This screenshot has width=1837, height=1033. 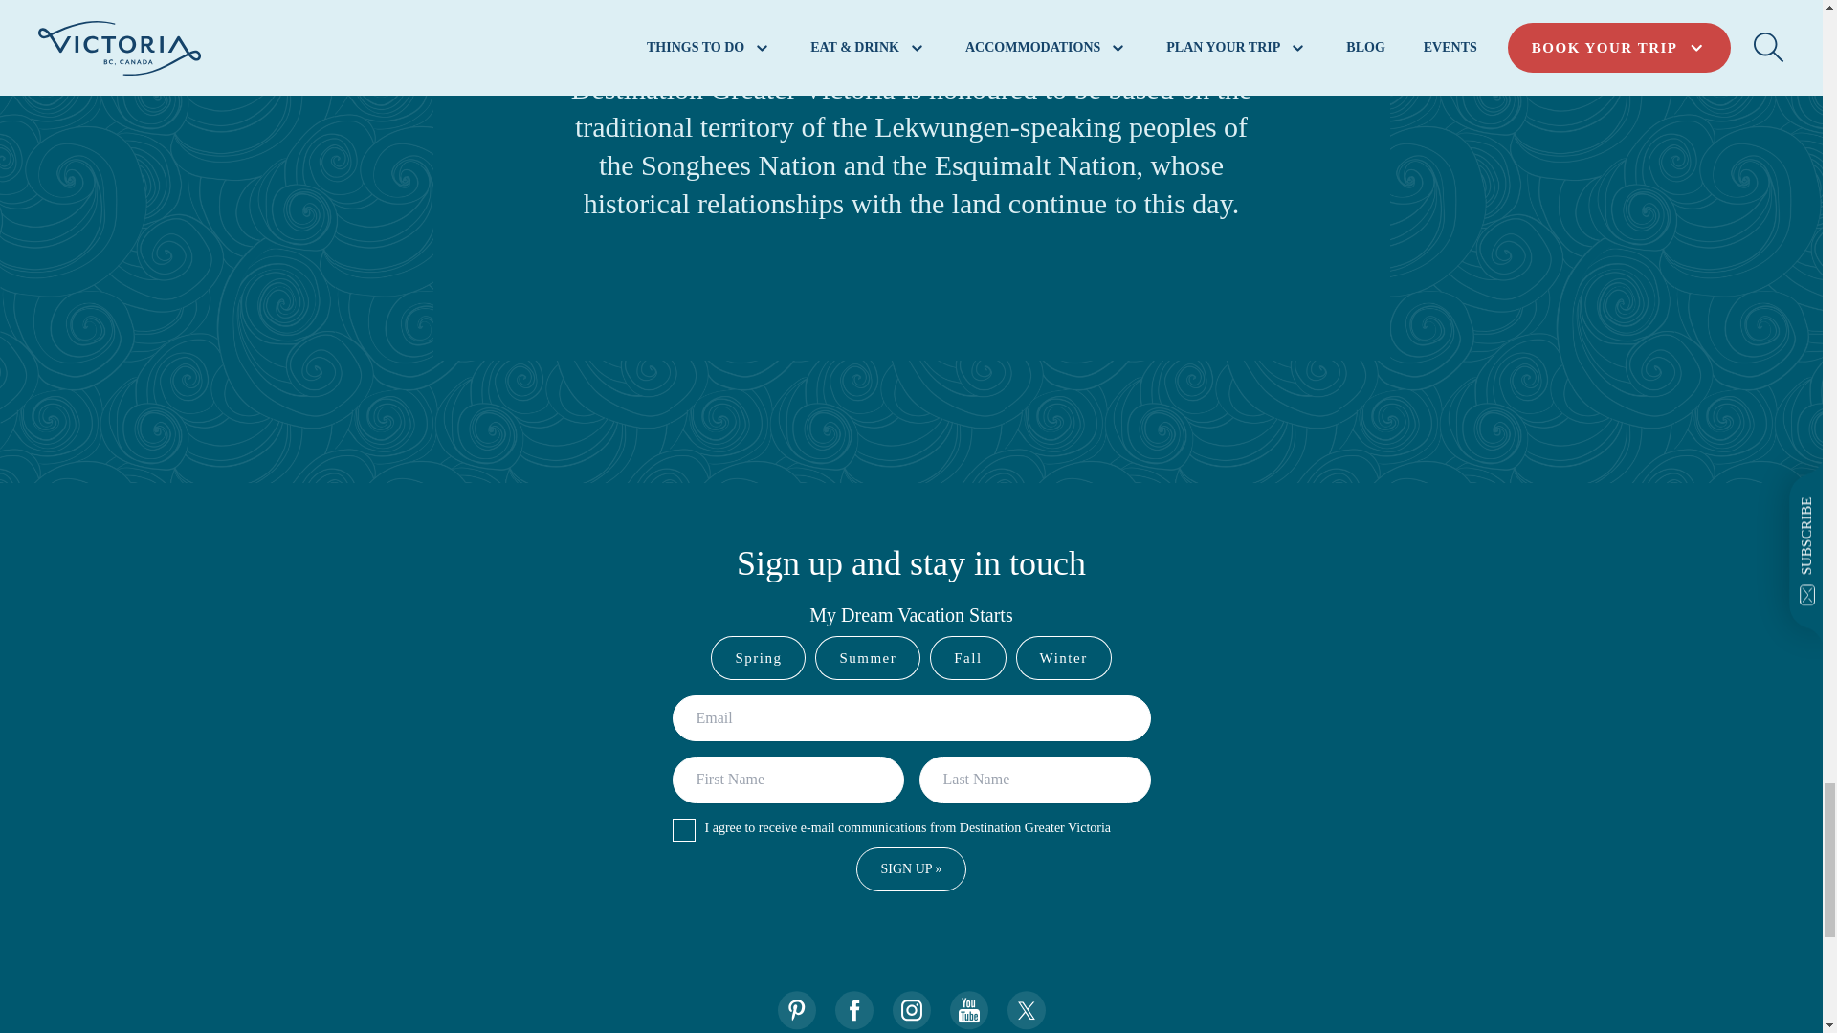 I want to click on YouTube, so click(x=968, y=1010).